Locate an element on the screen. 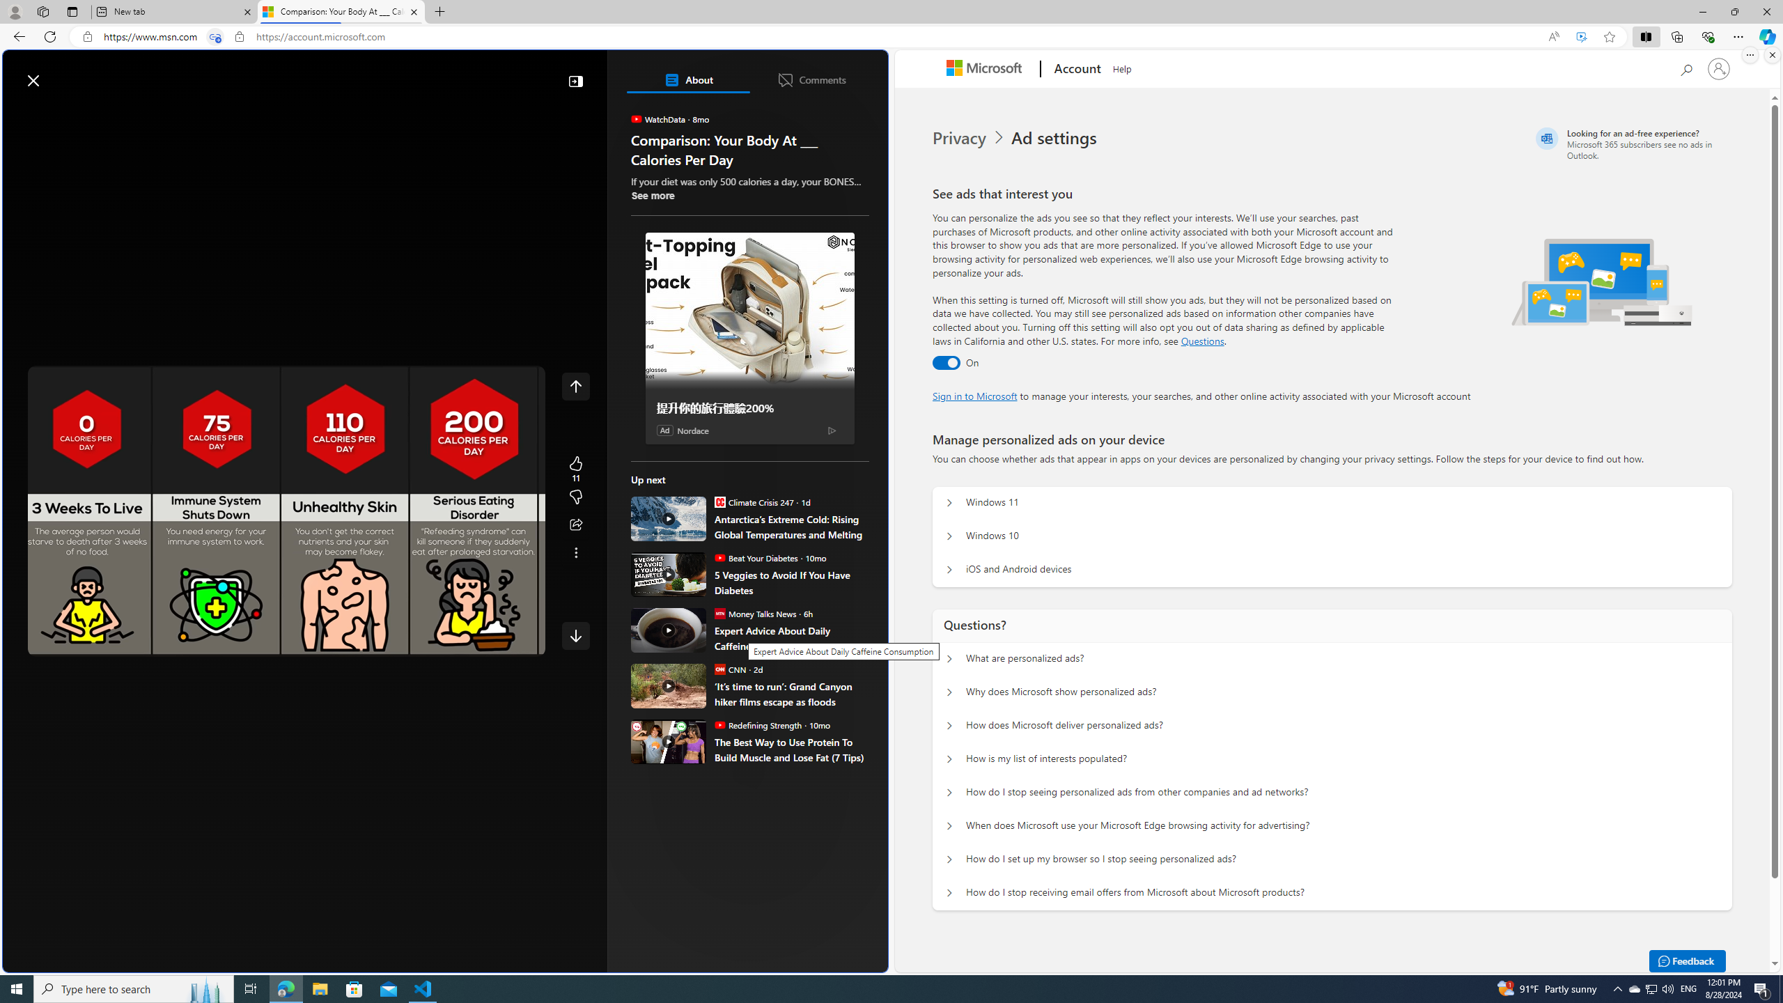 This screenshot has width=1783, height=1003. Help is located at coordinates (1121, 67).